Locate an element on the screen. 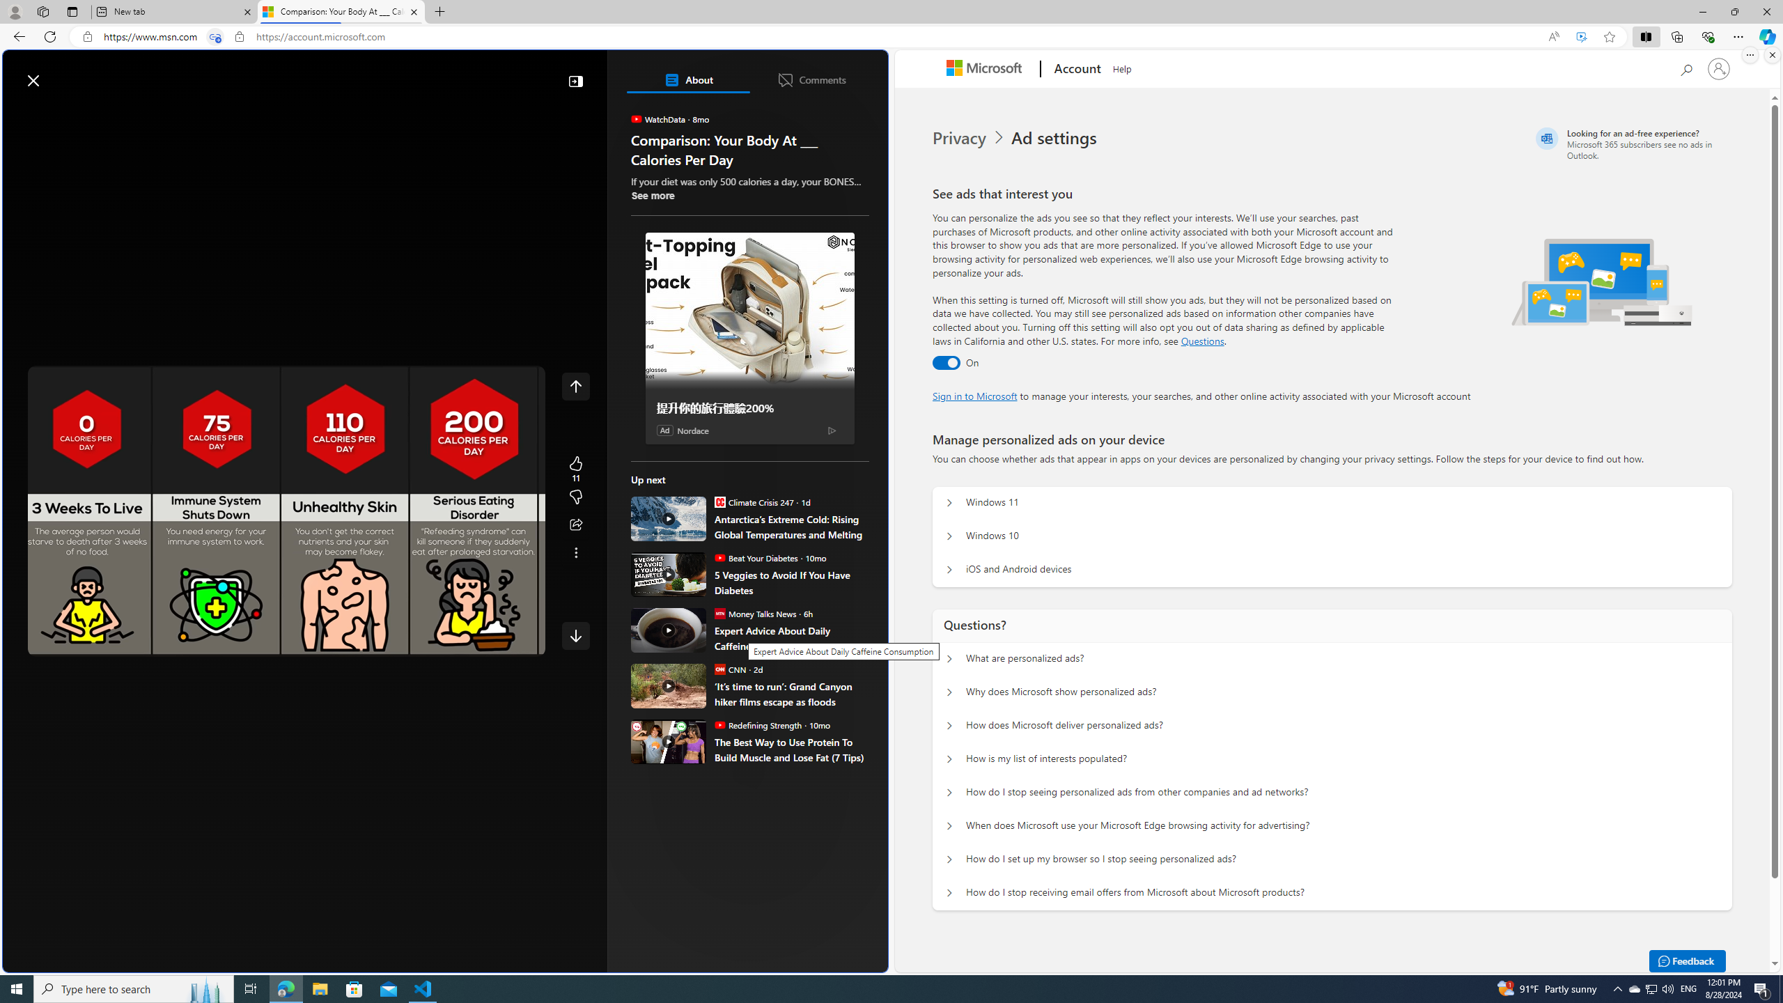 This screenshot has width=1783, height=1003. Help is located at coordinates (1121, 67).